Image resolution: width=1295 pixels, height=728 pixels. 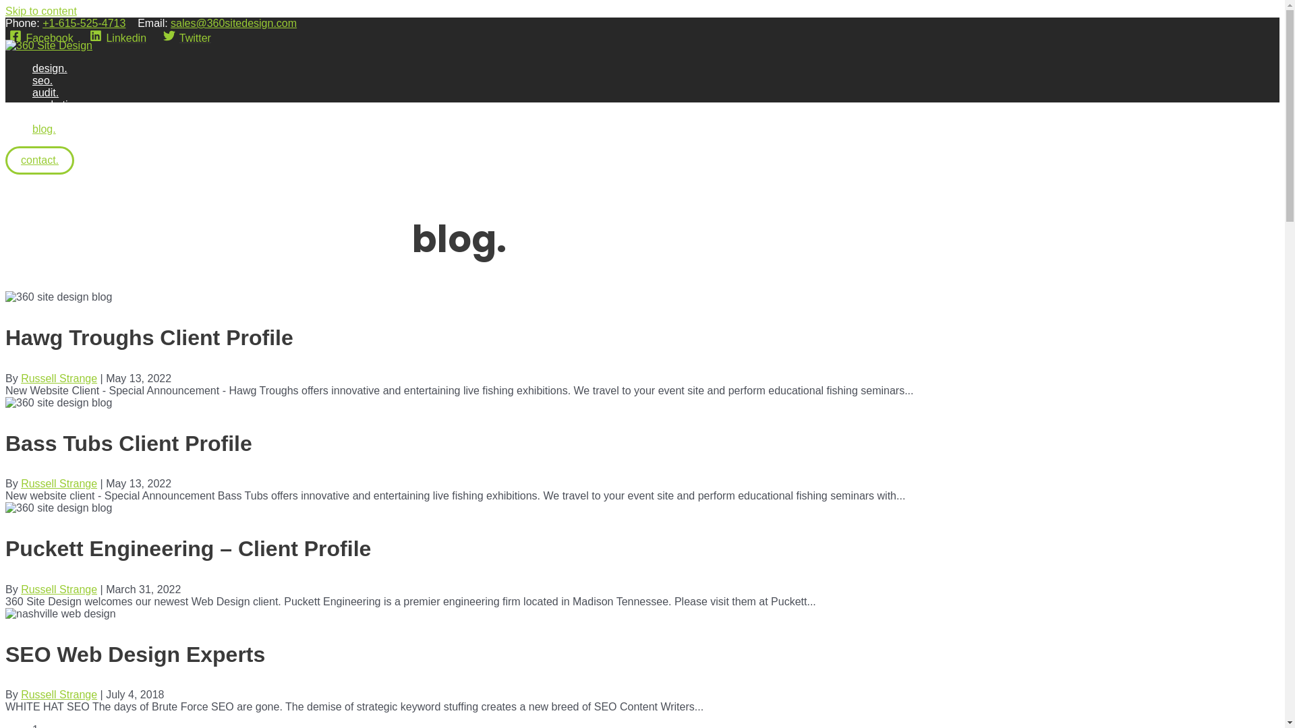 What do you see at coordinates (59, 81) in the screenshot?
I see `seo.` at bounding box center [59, 81].